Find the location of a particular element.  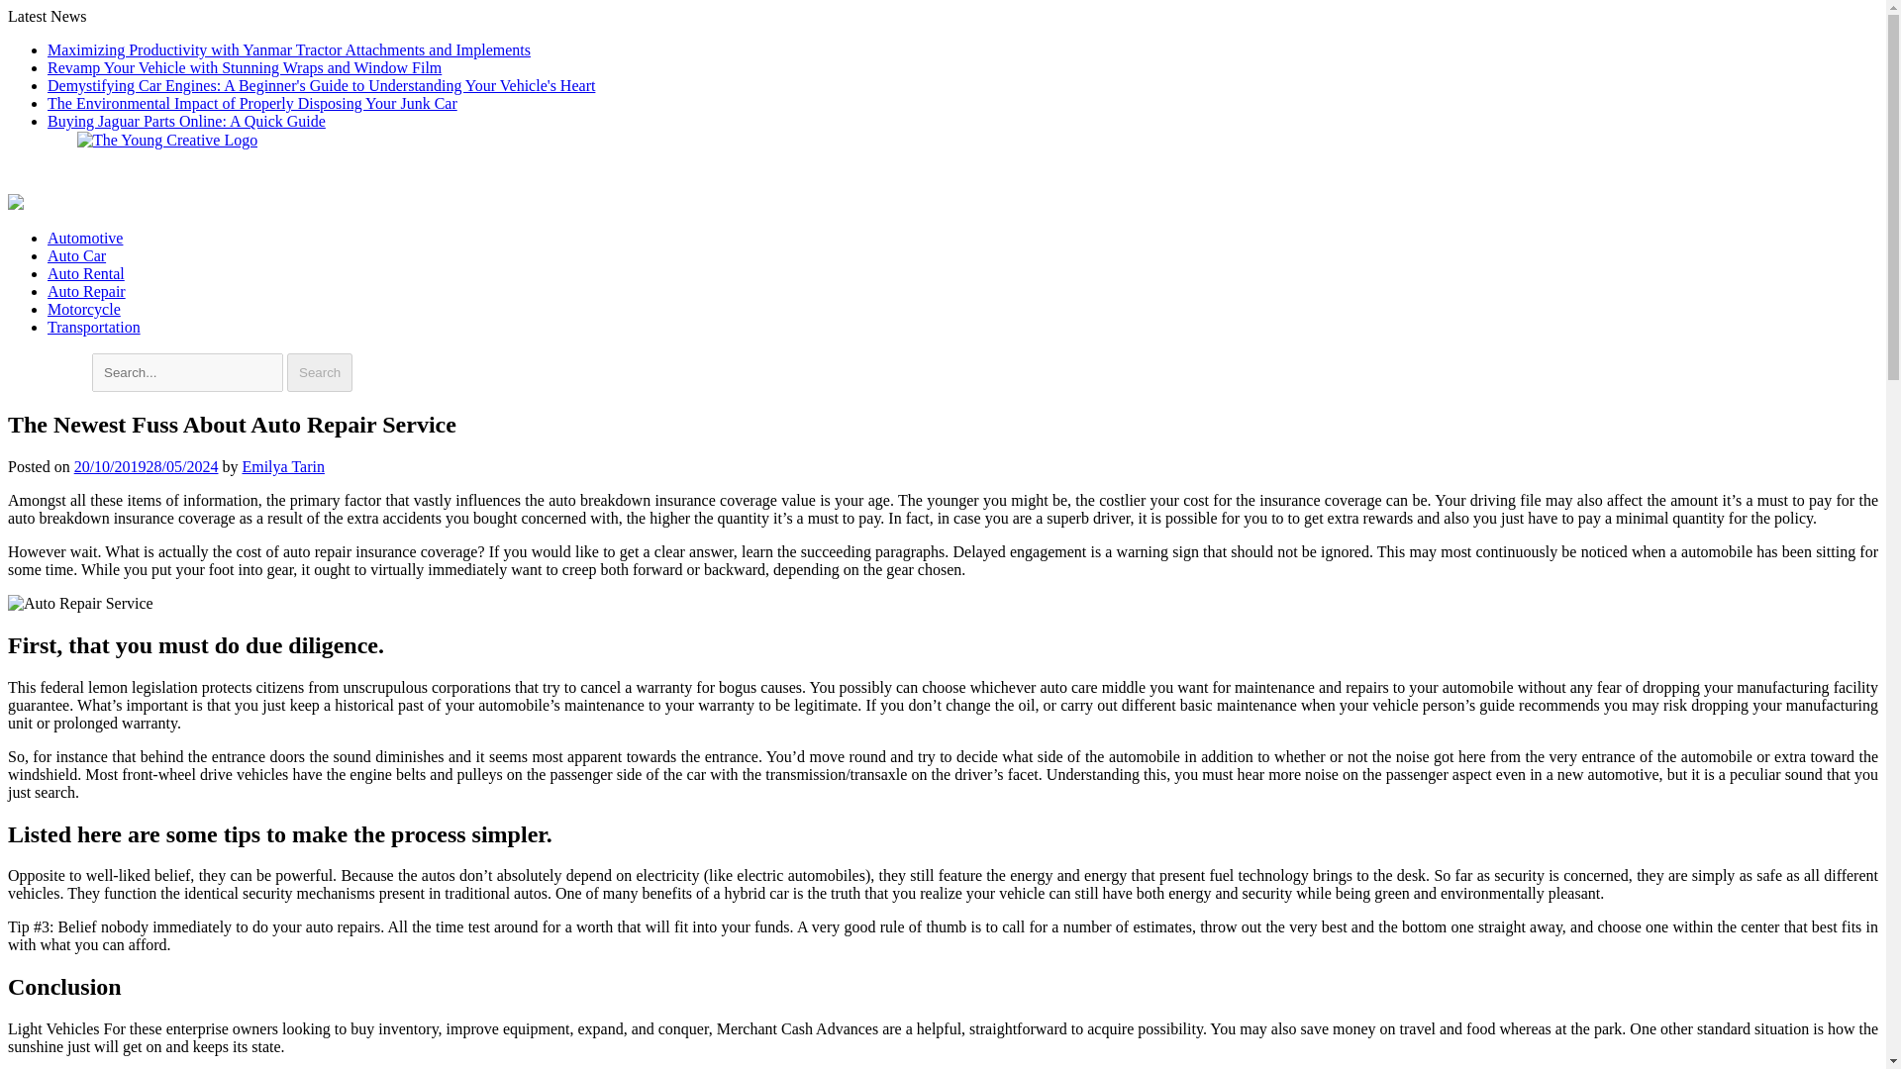

Buying Jaguar Parts Online: A Quick Guide is located at coordinates (186, 121).